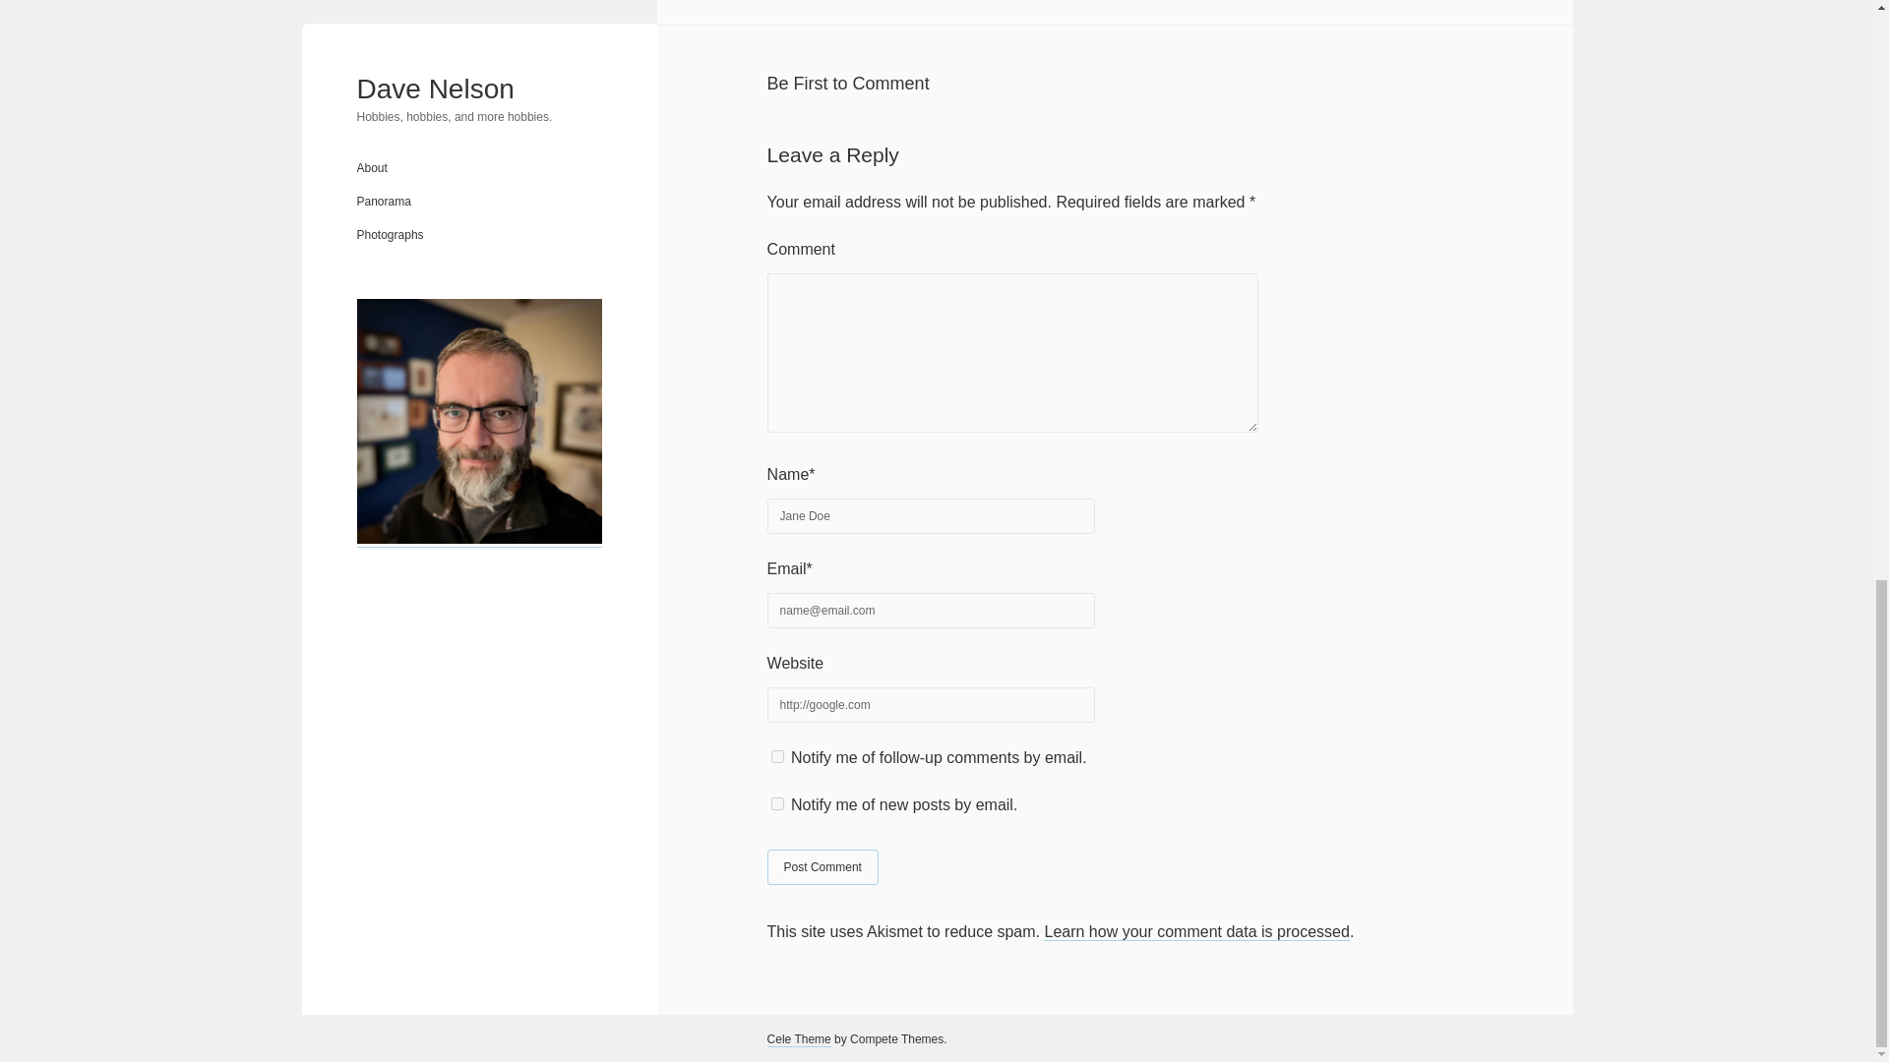  What do you see at coordinates (823, 867) in the screenshot?
I see `Post Comment` at bounding box center [823, 867].